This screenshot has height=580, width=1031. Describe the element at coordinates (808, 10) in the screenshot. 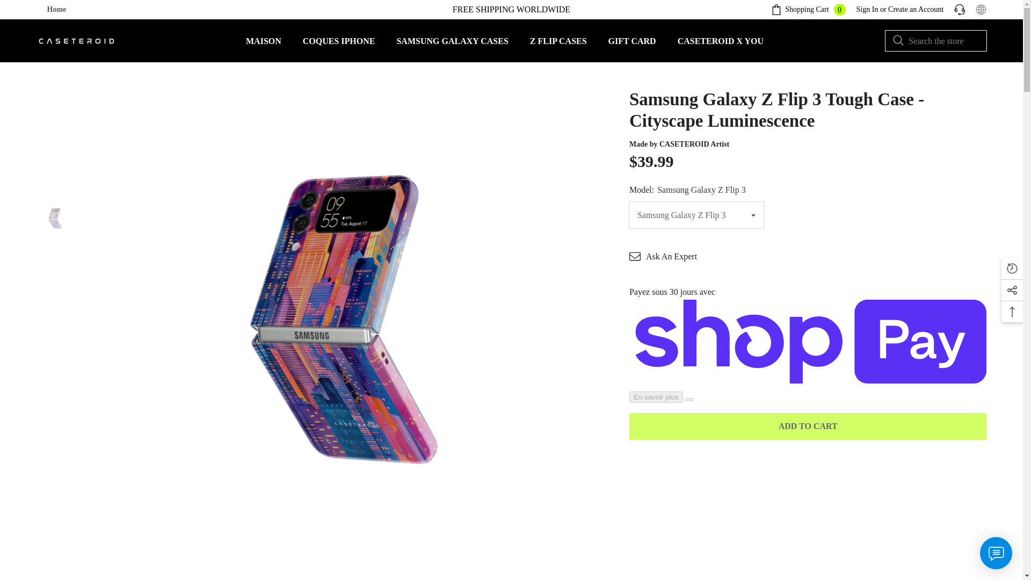

I see `COQUES IPHONE` at that location.